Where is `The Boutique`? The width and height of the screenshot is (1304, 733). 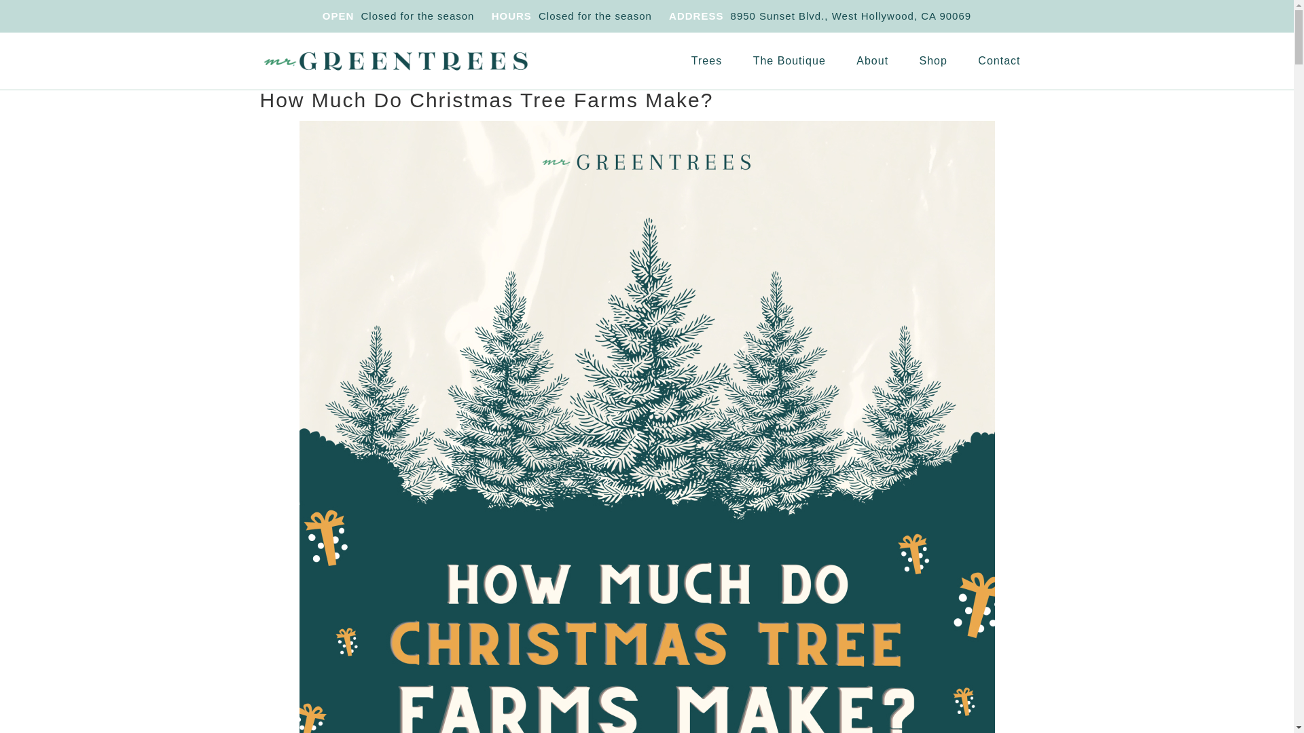
The Boutique is located at coordinates (789, 60).